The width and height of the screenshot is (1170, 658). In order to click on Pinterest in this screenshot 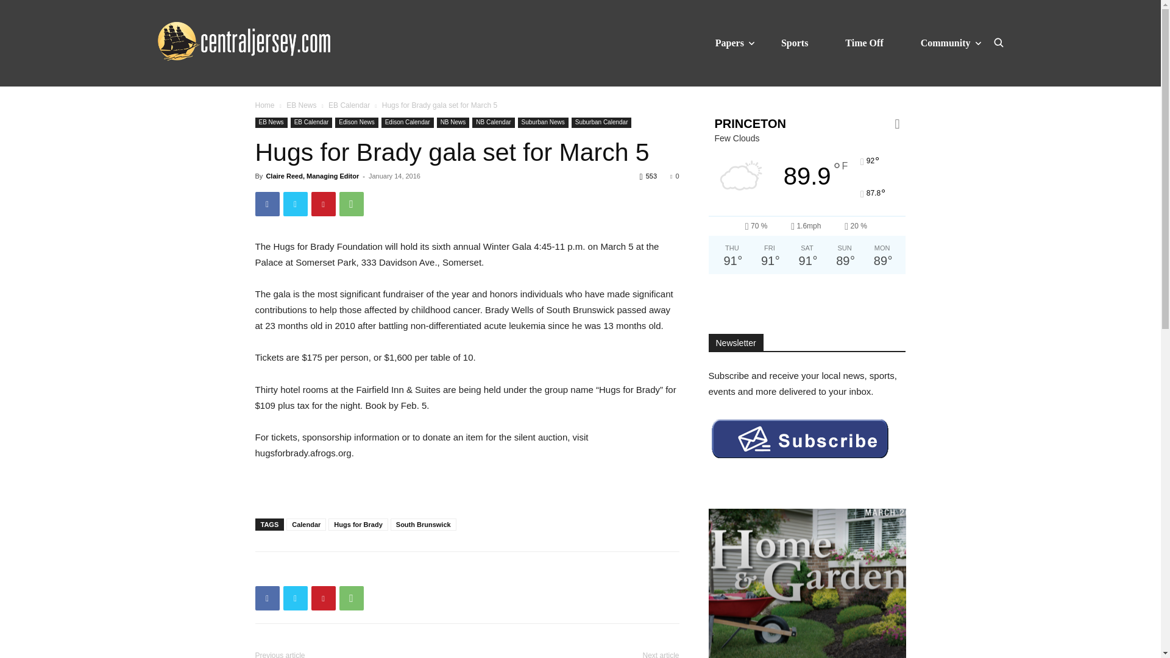, I will do `click(323, 204)`.